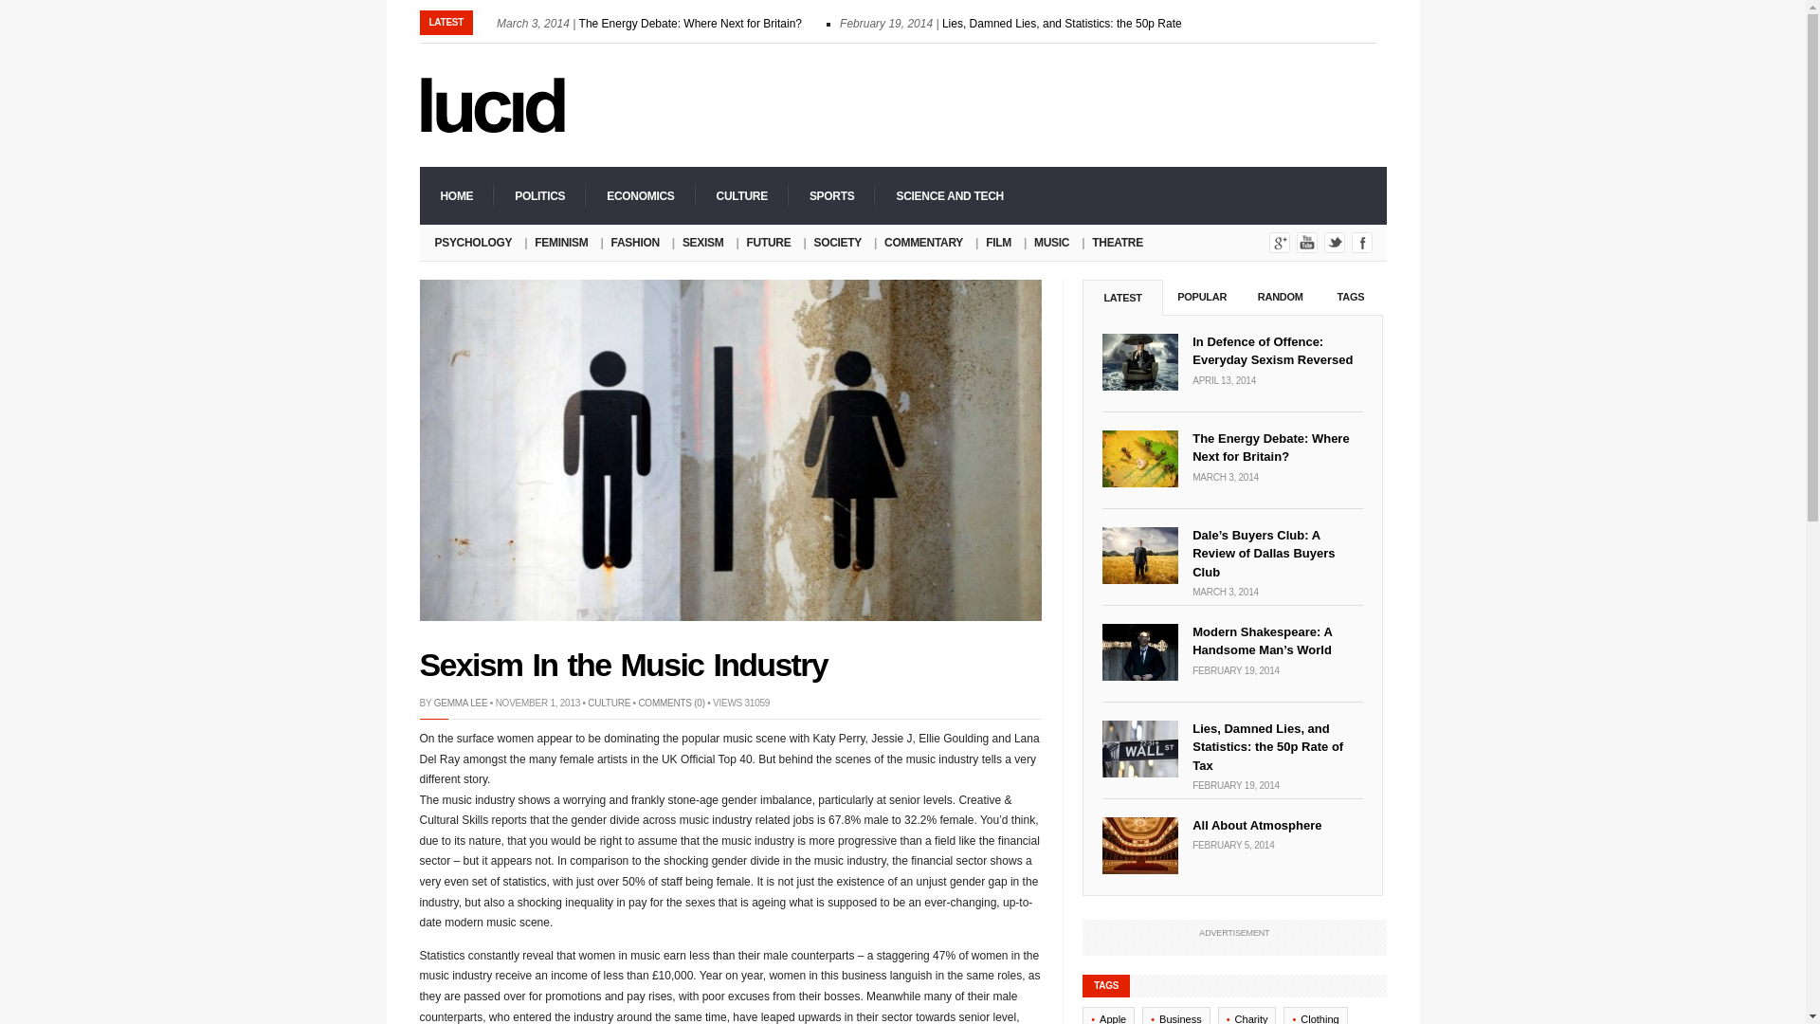  Describe the element at coordinates (838, 243) in the screenshot. I see `SOCIETY` at that location.